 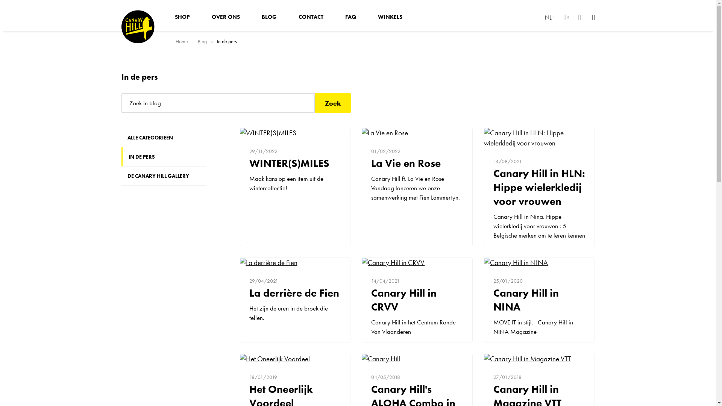 I want to click on FAQ, so click(x=350, y=17).